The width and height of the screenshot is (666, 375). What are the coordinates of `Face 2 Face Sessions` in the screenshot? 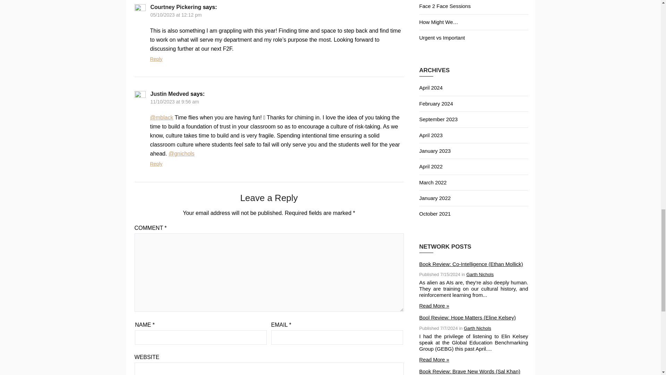 It's located at (444, 6).